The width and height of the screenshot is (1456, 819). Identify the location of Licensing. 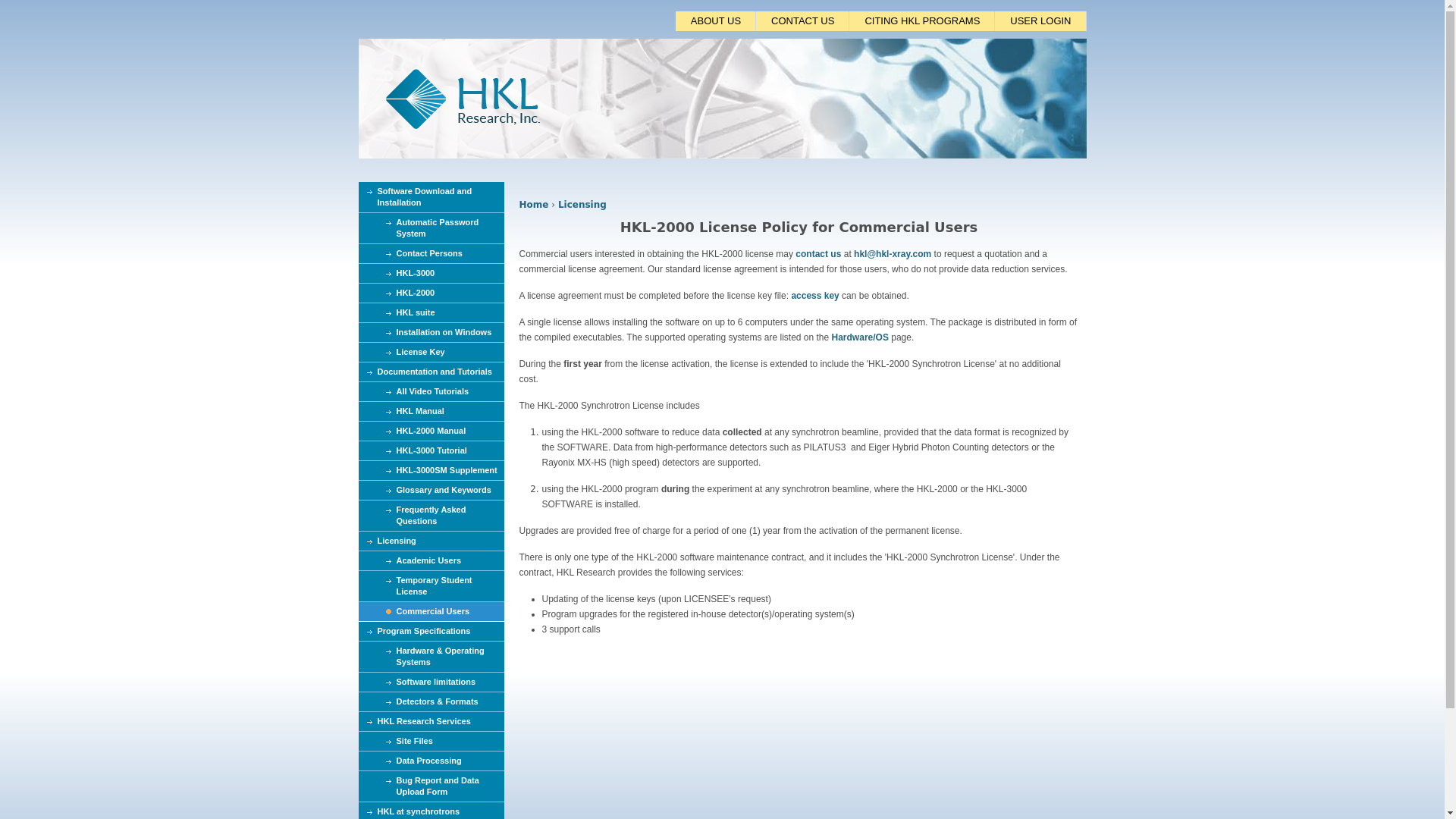
(582, 205).